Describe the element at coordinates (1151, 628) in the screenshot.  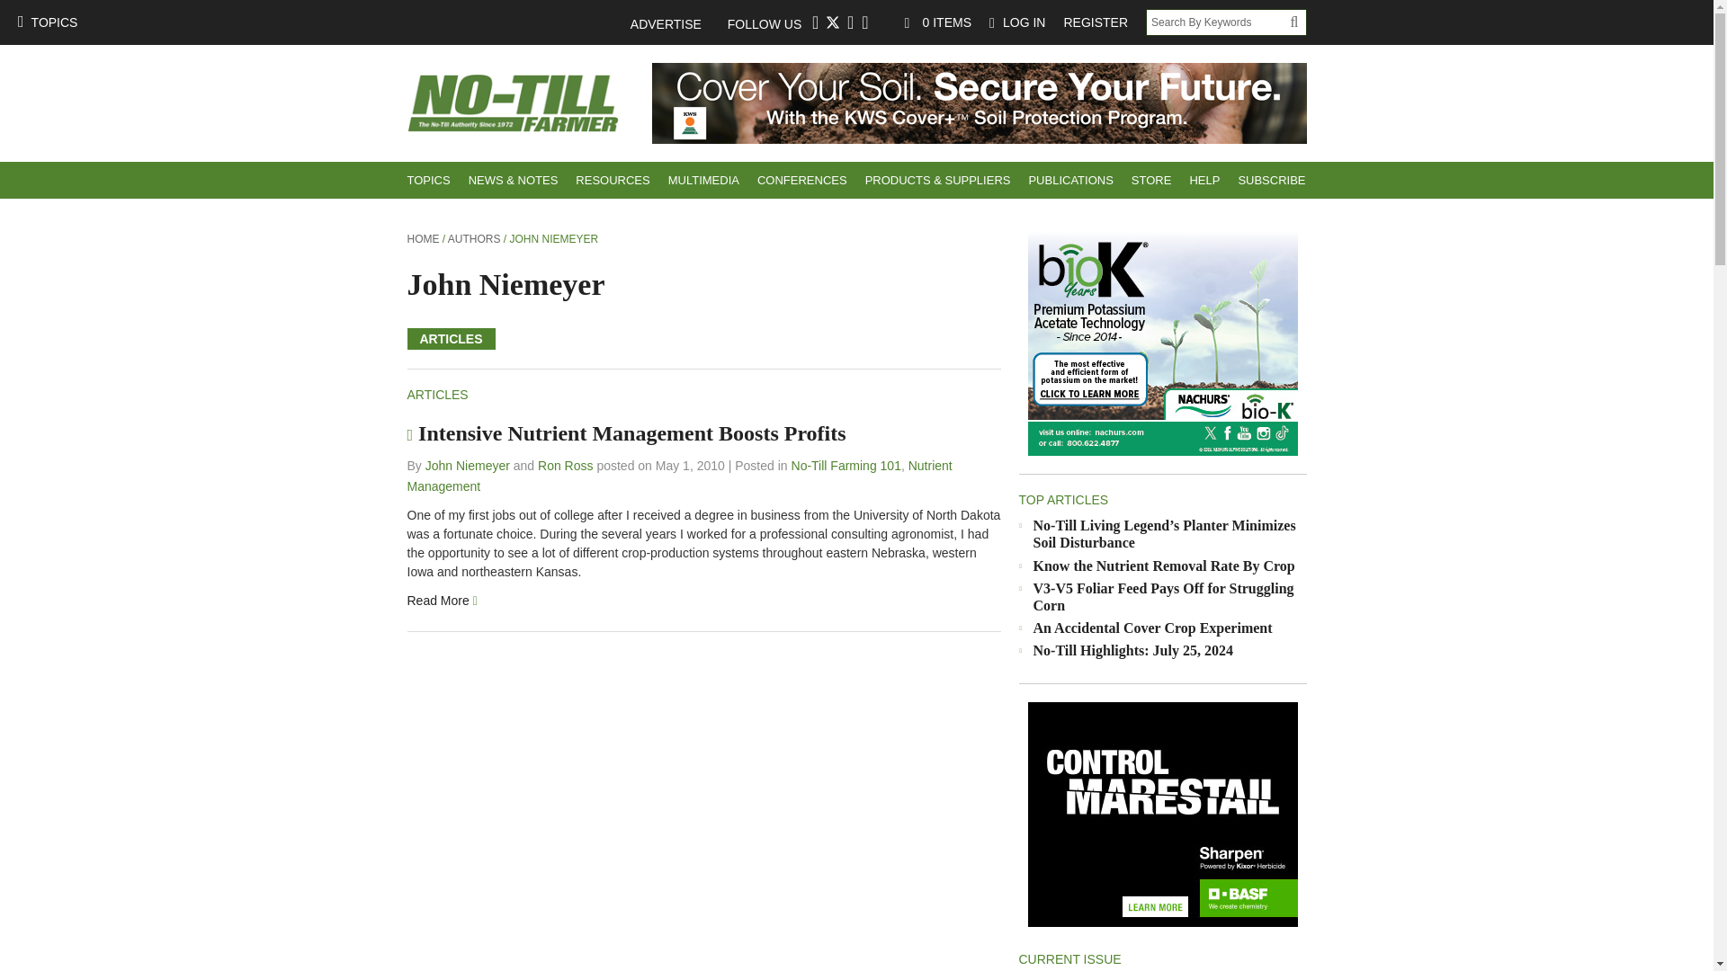
I see `An Accidental Cover Crop Experiment` at that location.